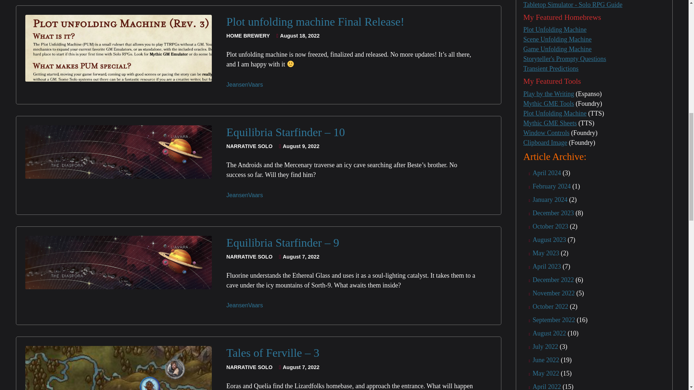 This screenshot has height=390, width=694. I want to click on Plot unfolding machine Final Release!, so click(315, 22).